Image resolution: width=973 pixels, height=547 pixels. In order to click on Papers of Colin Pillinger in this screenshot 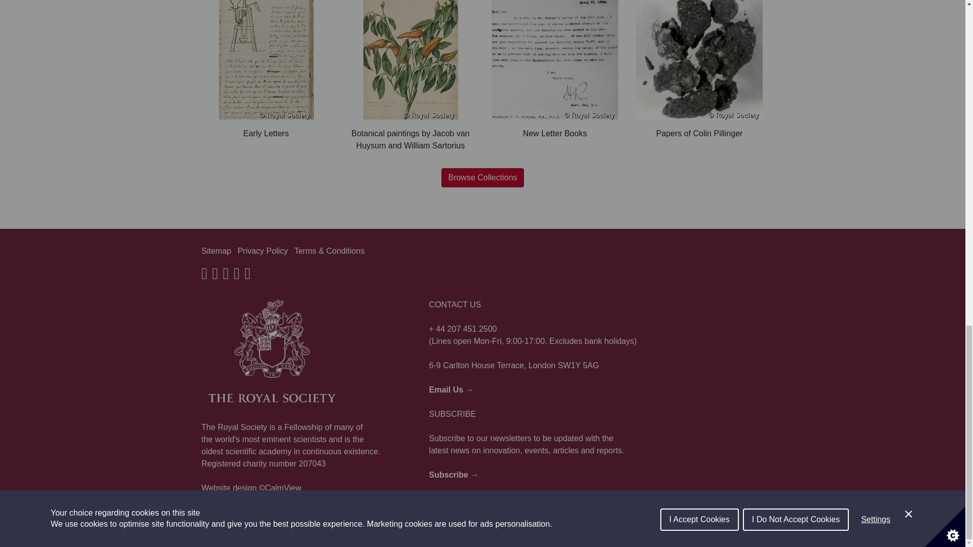, I will do `click(699, 70)`.